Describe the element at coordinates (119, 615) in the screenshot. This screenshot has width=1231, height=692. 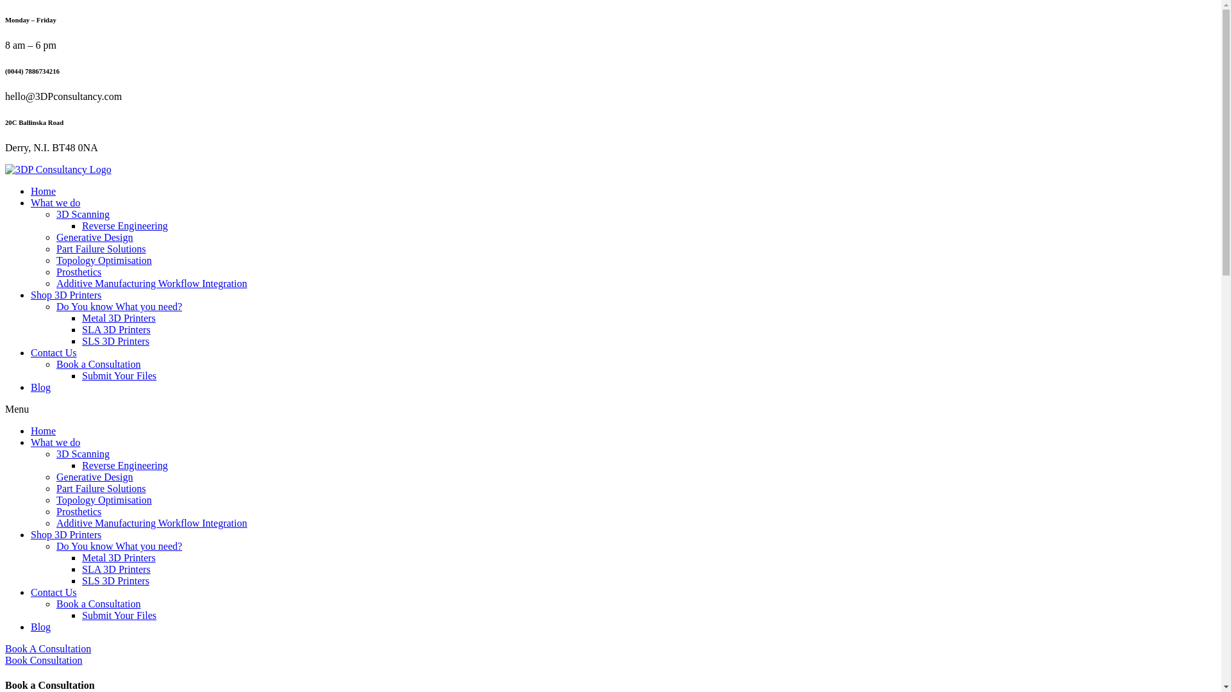
I see `Submit Your Files` at that location.